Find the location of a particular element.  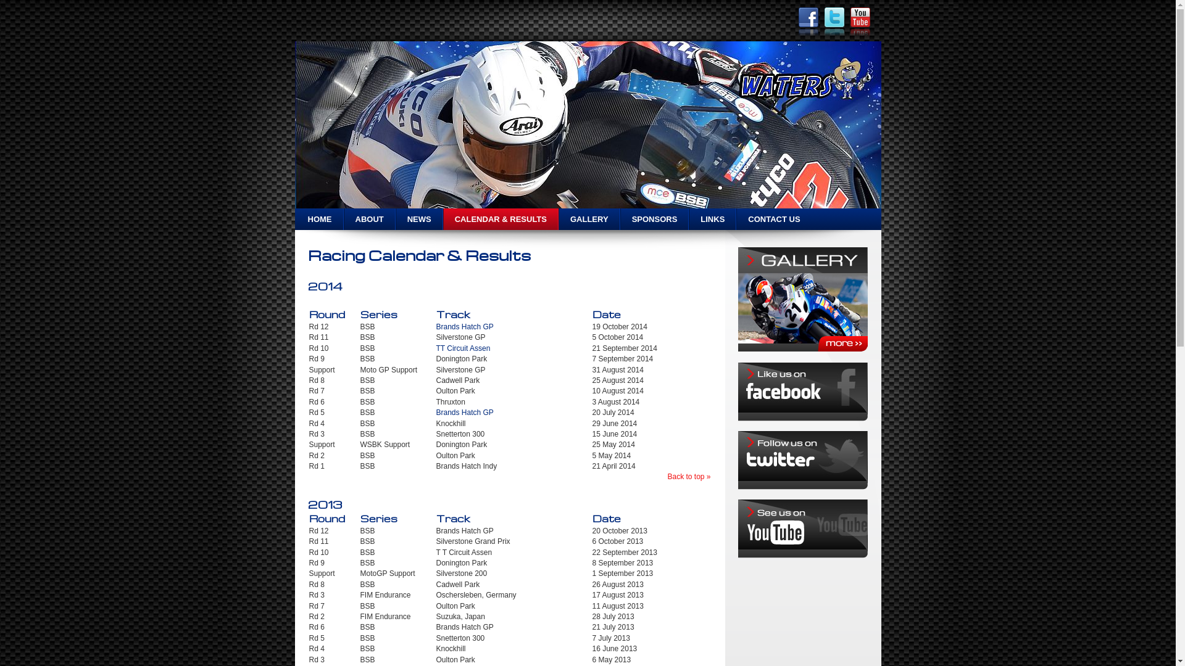

Brands Hatch GP is located at coordinates (464, 327).